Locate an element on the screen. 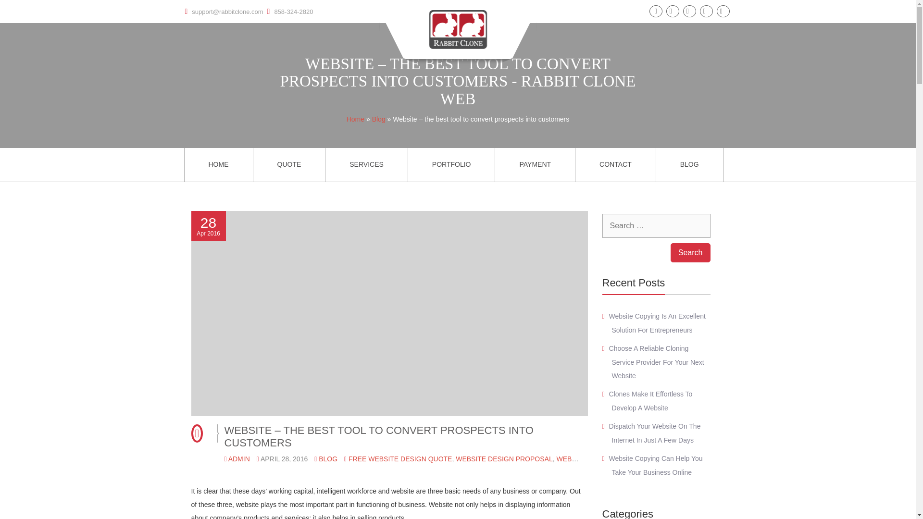 Image resolution: width=923 pixels, height=519 pixels. admin is located at coordinates (239, 459).